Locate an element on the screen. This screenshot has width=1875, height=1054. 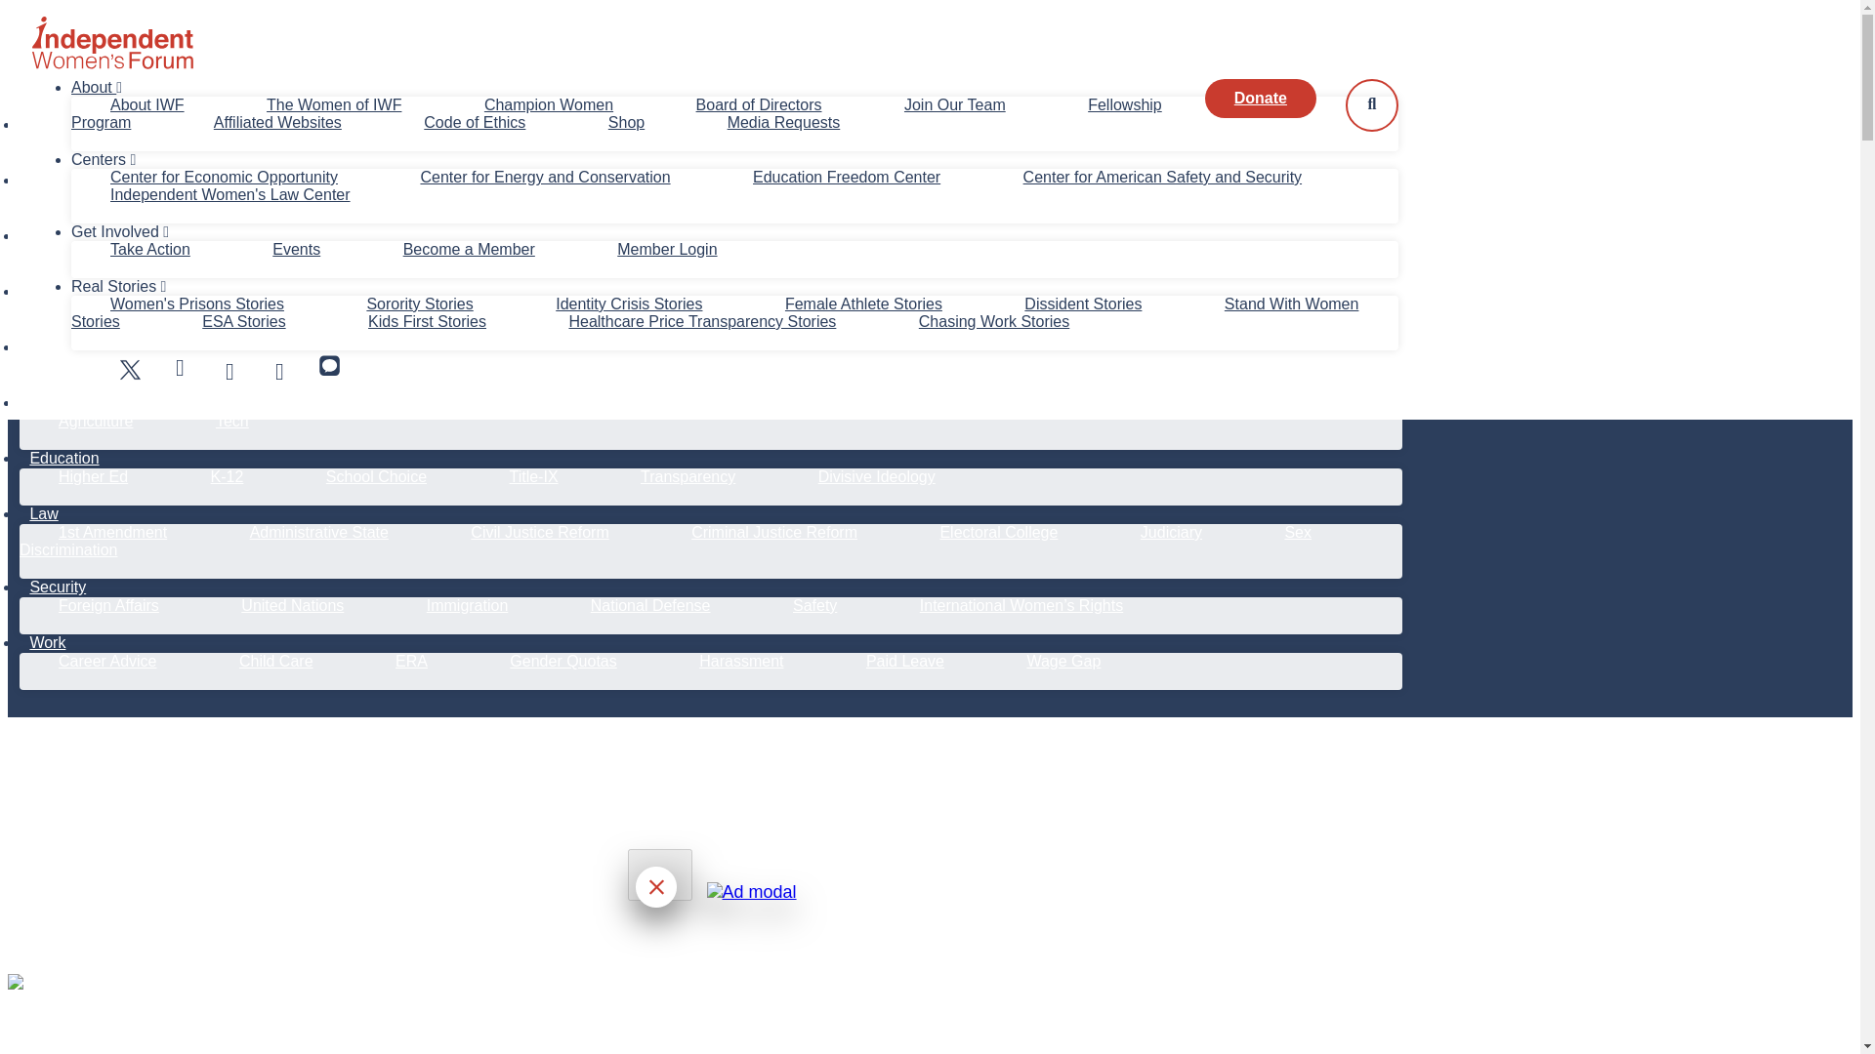
About IWF is located at coordinates (146, 104).